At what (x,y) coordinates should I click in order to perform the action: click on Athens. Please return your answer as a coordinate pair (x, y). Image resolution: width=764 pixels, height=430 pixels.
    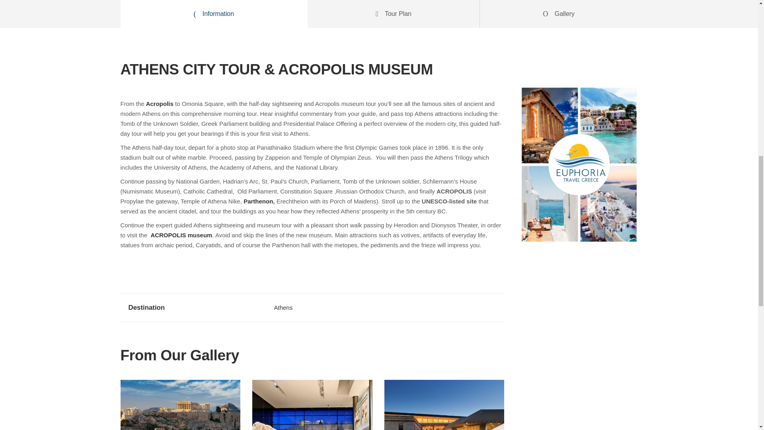
    Looking at the image, I should click on (283, 307).